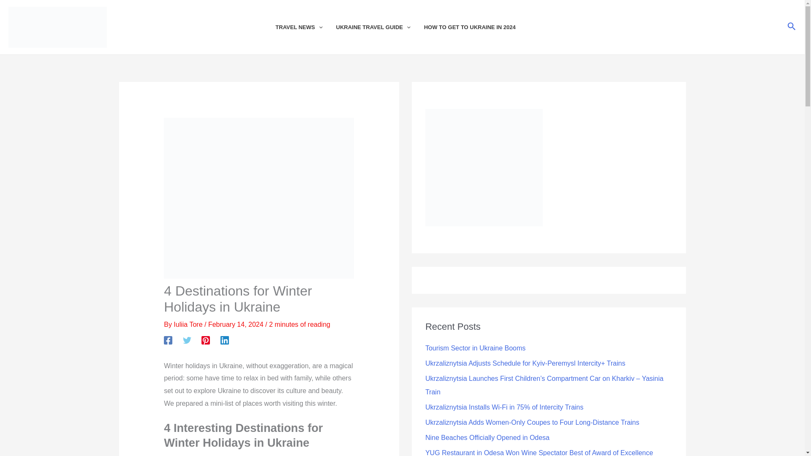  Describe the element at coordinates (476, 27) in the screenshot. I see `HOW TO GET TO UKRAINE IN 2024` at that location.